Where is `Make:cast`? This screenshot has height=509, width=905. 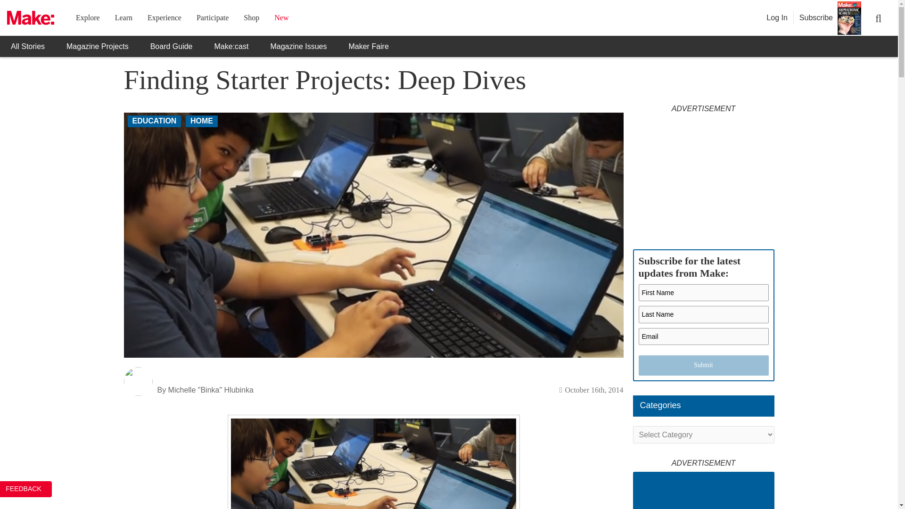 Make:cast is located at coordinates (232, 46).